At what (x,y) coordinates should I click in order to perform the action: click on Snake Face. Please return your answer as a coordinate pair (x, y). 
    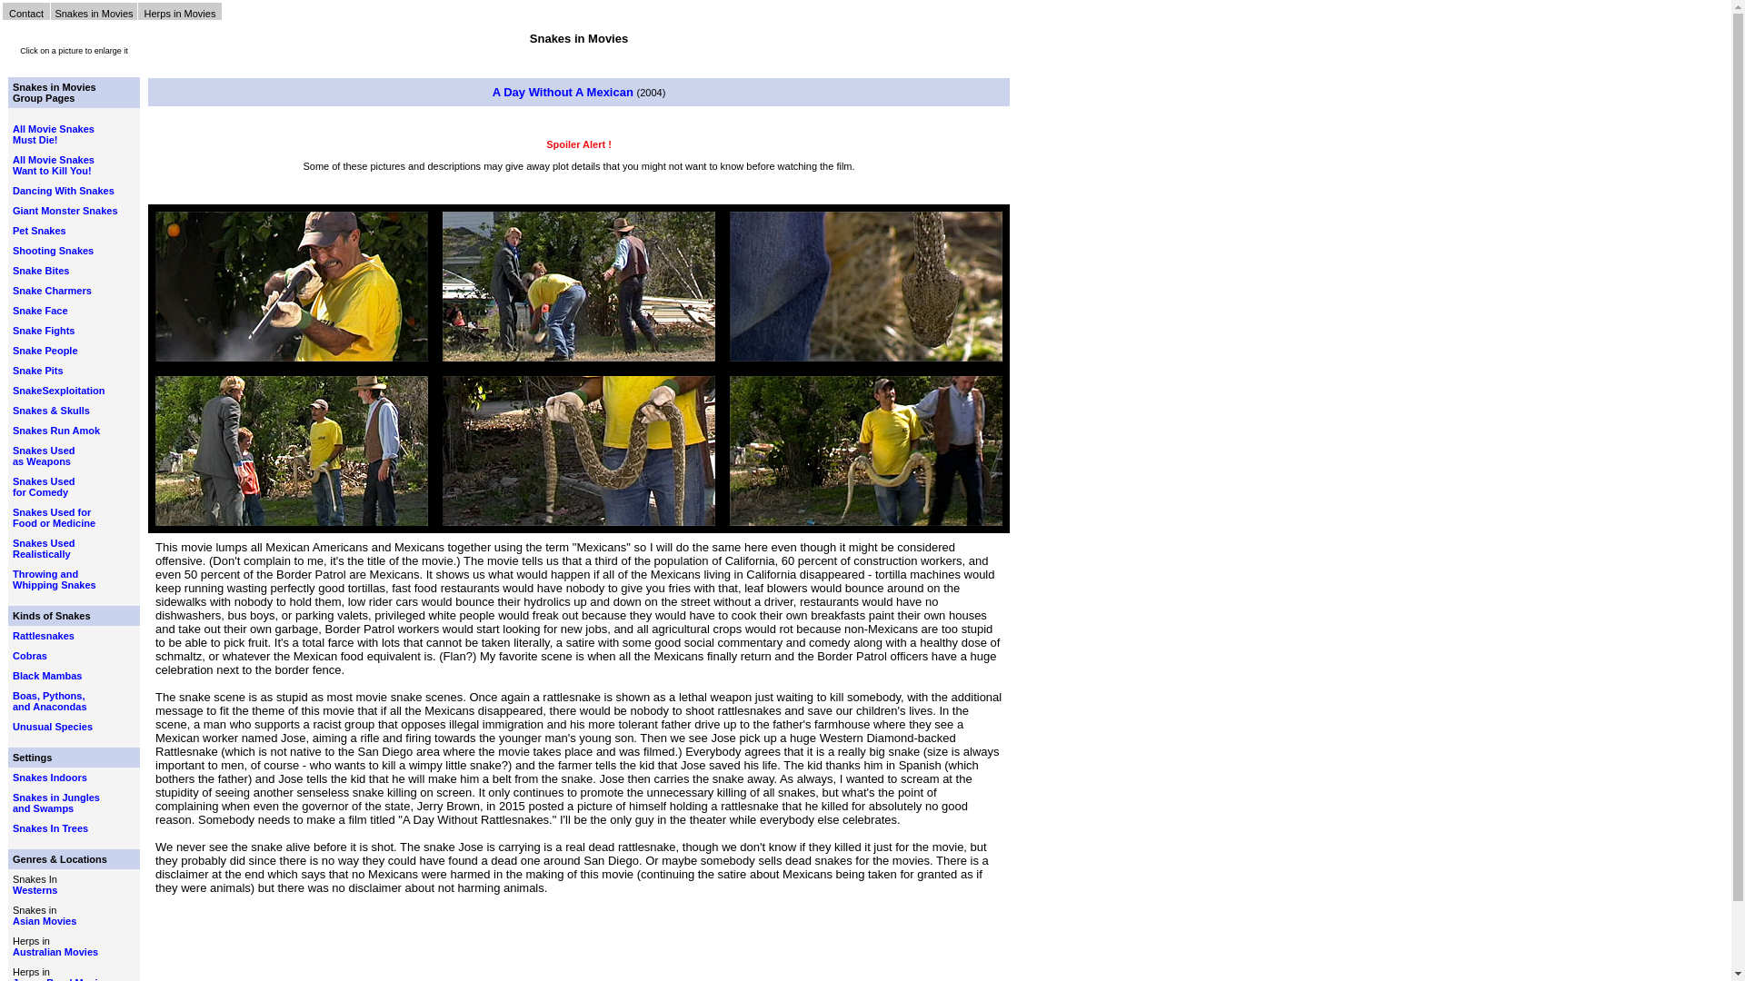
    Looking at the image, I should click on (53, 140).